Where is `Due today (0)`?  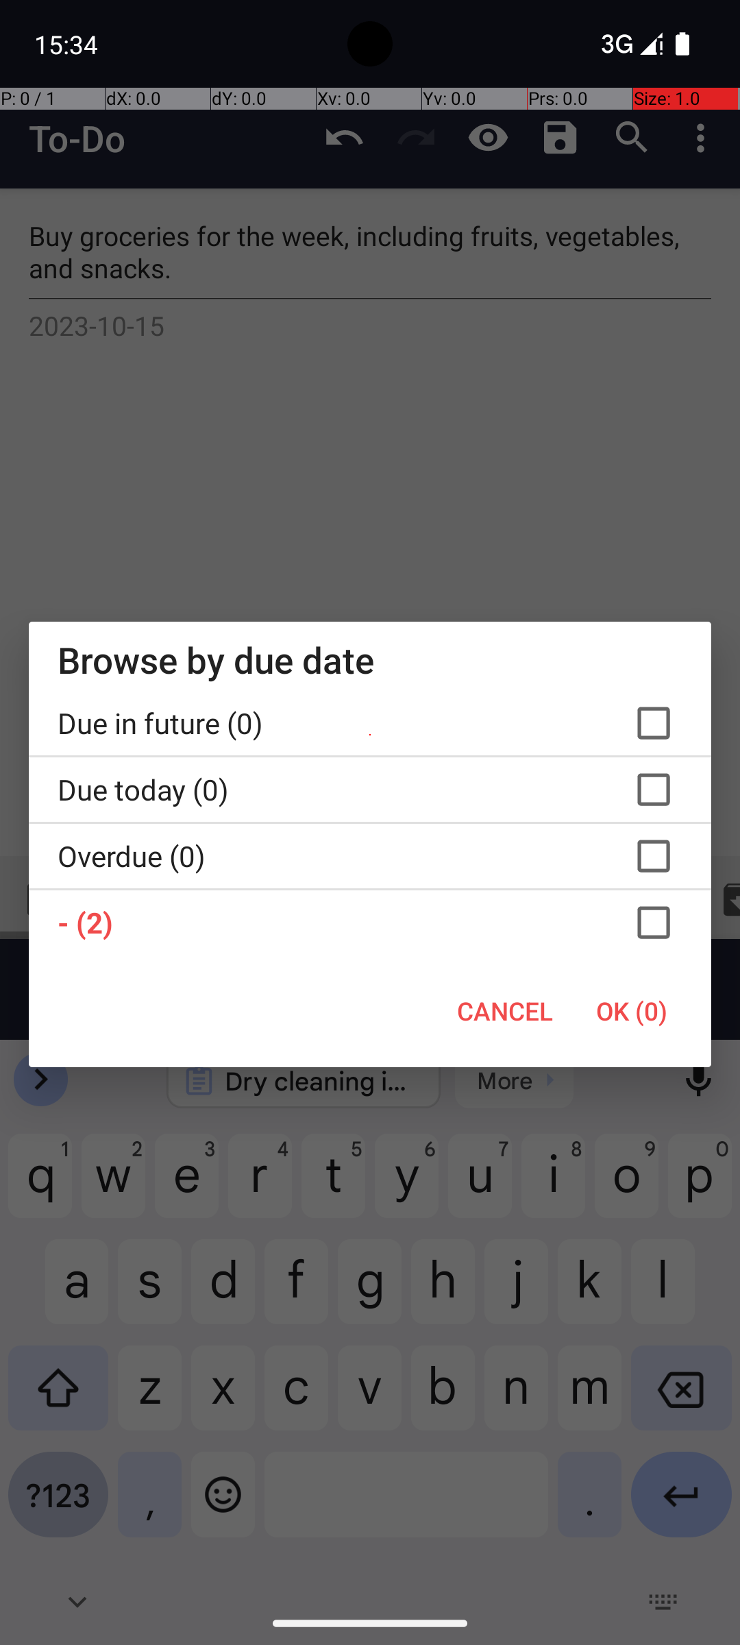
Due today (0) is located at coordinates (370, 790).